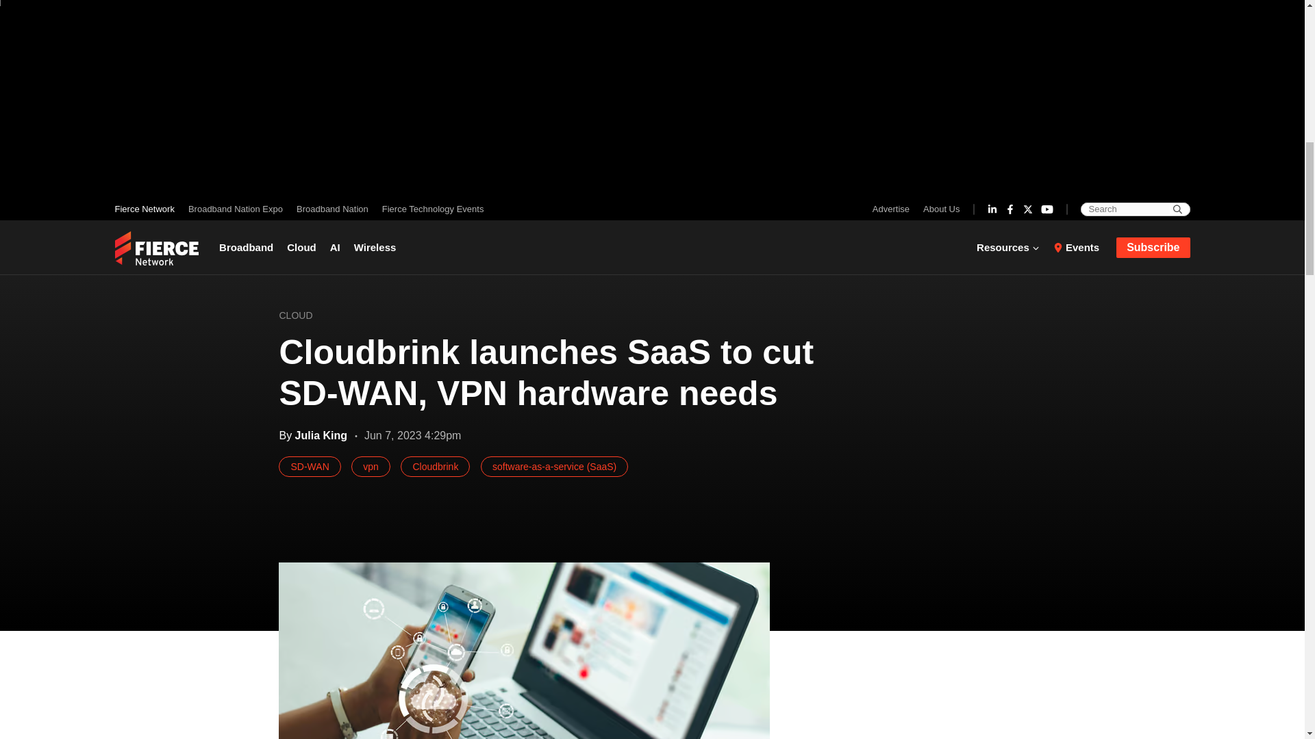  I want to click on Resources, so click(1012, 247).